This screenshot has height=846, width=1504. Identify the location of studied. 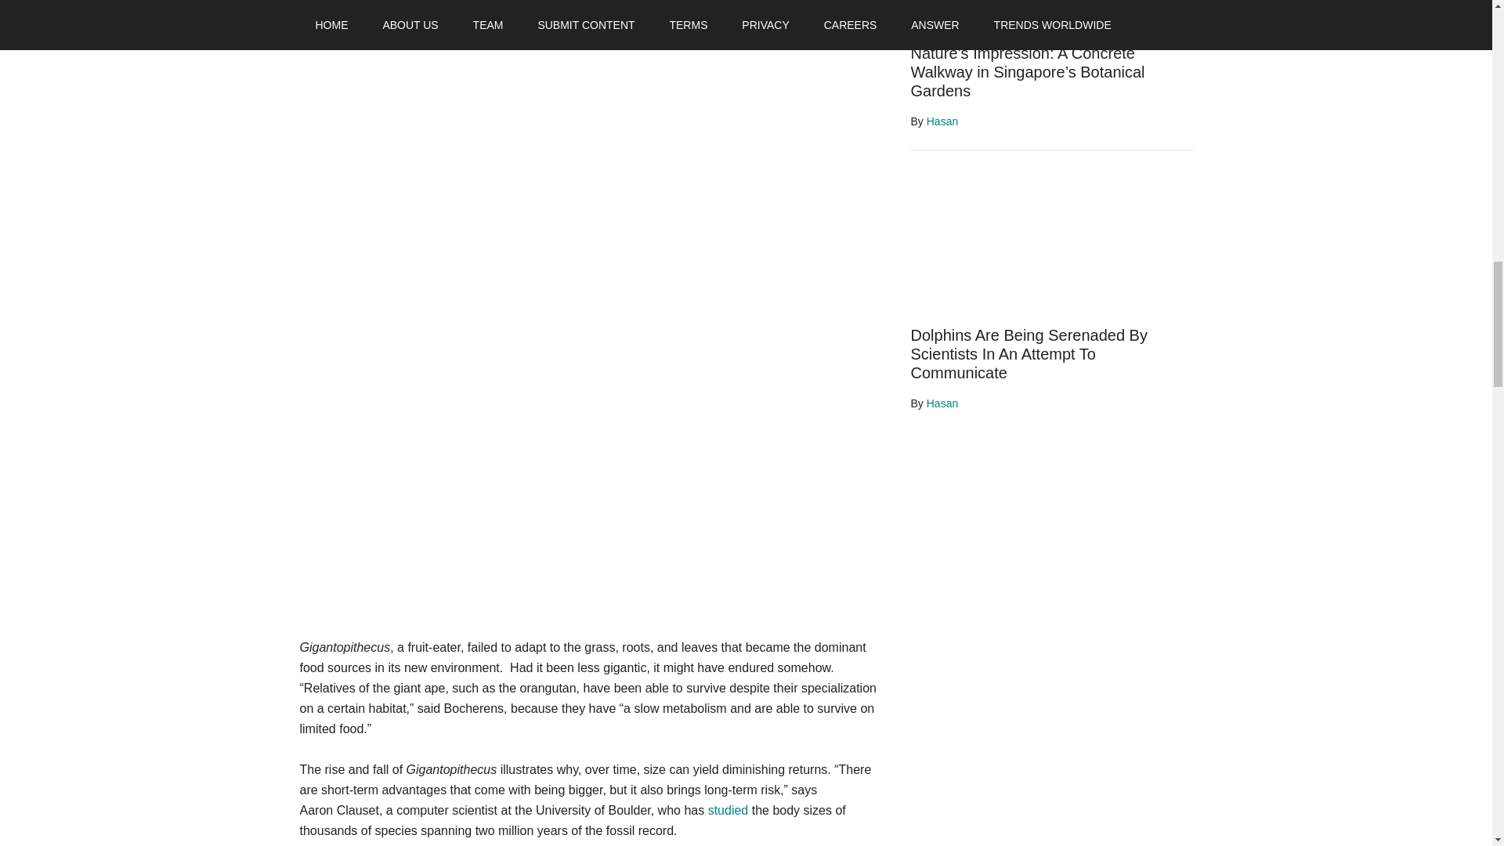
(728, 810).